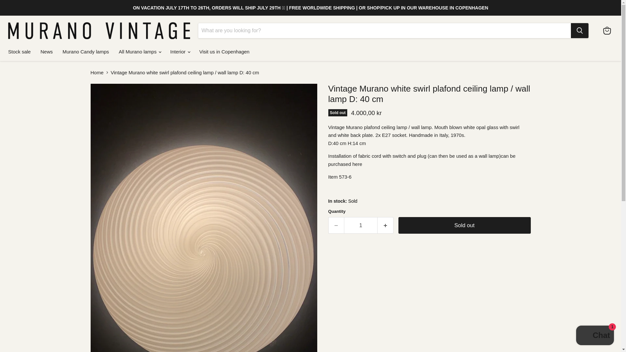 This screenshot has width=626, height=352. Describe the element at coordinates (361, 226) in the screenshot. I see `1` at that location.